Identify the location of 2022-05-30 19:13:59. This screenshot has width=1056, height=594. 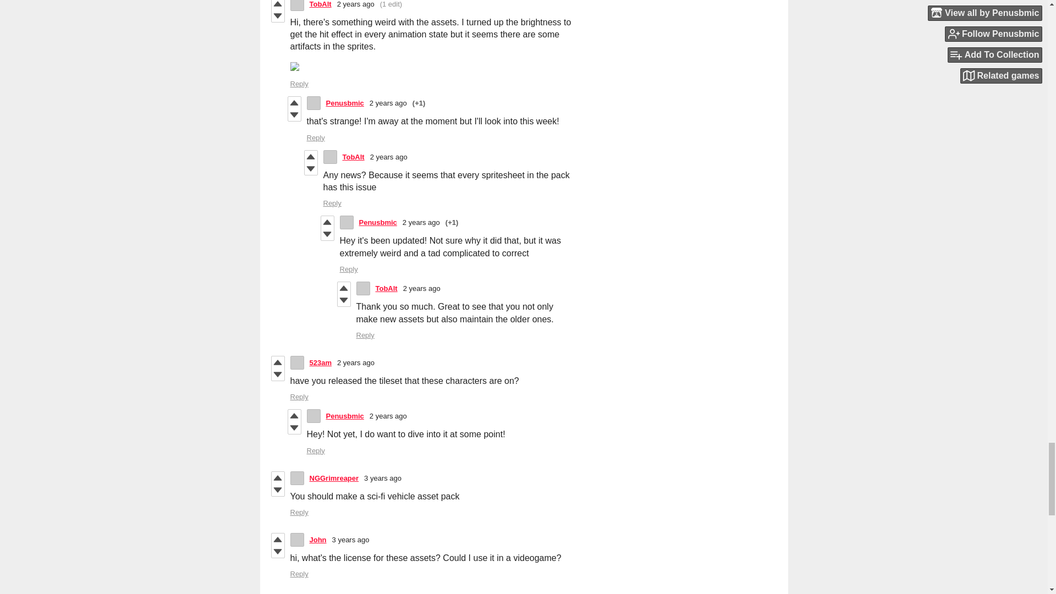
(355, 4).